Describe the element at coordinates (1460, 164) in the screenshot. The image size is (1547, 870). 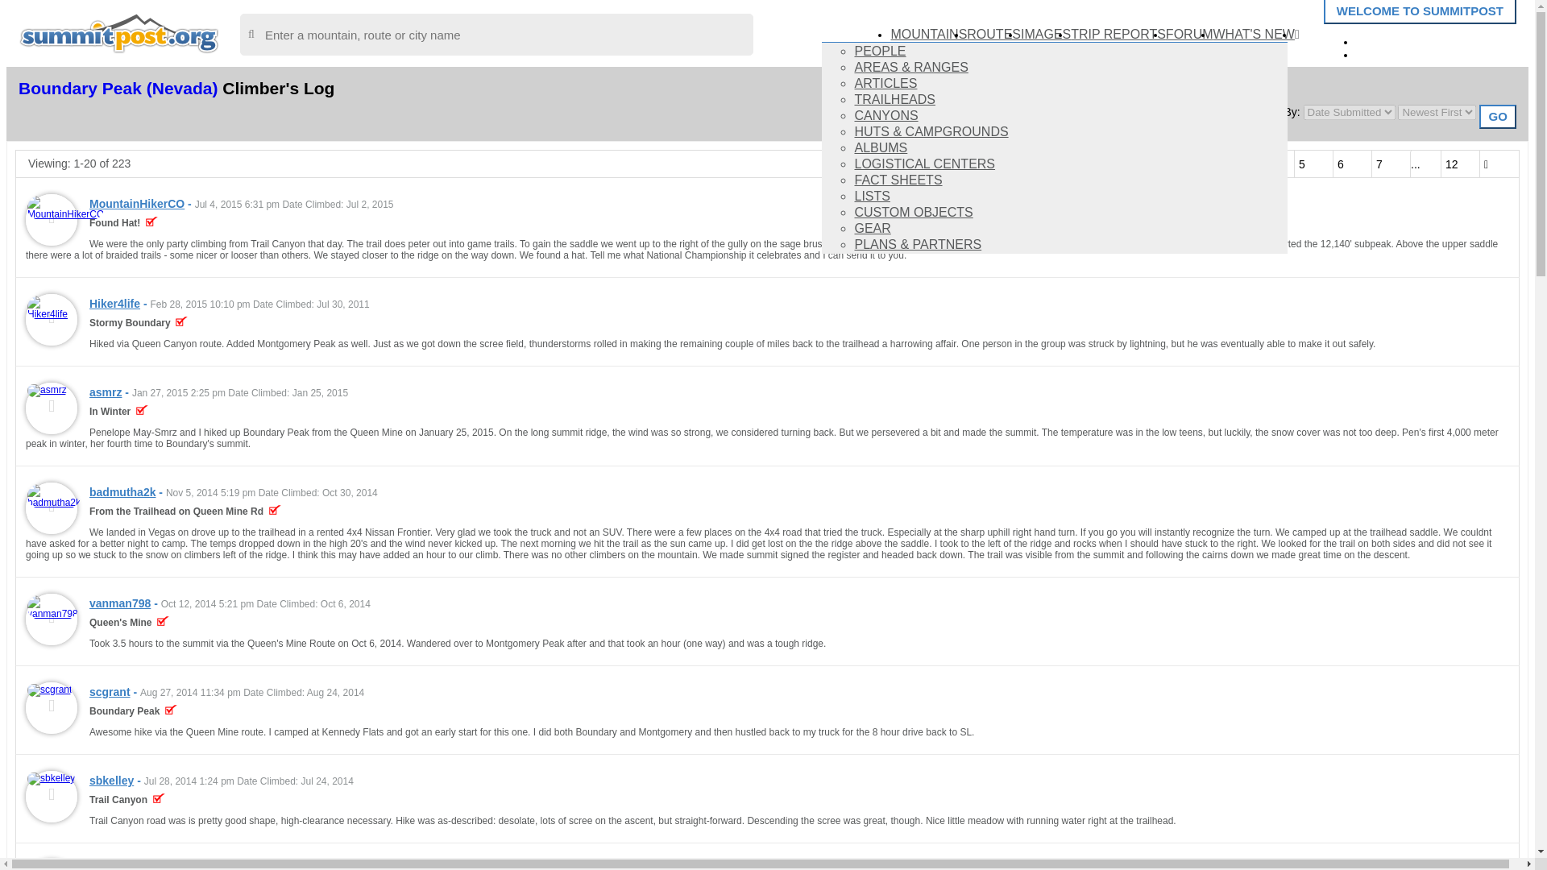
I see `12` at that location.